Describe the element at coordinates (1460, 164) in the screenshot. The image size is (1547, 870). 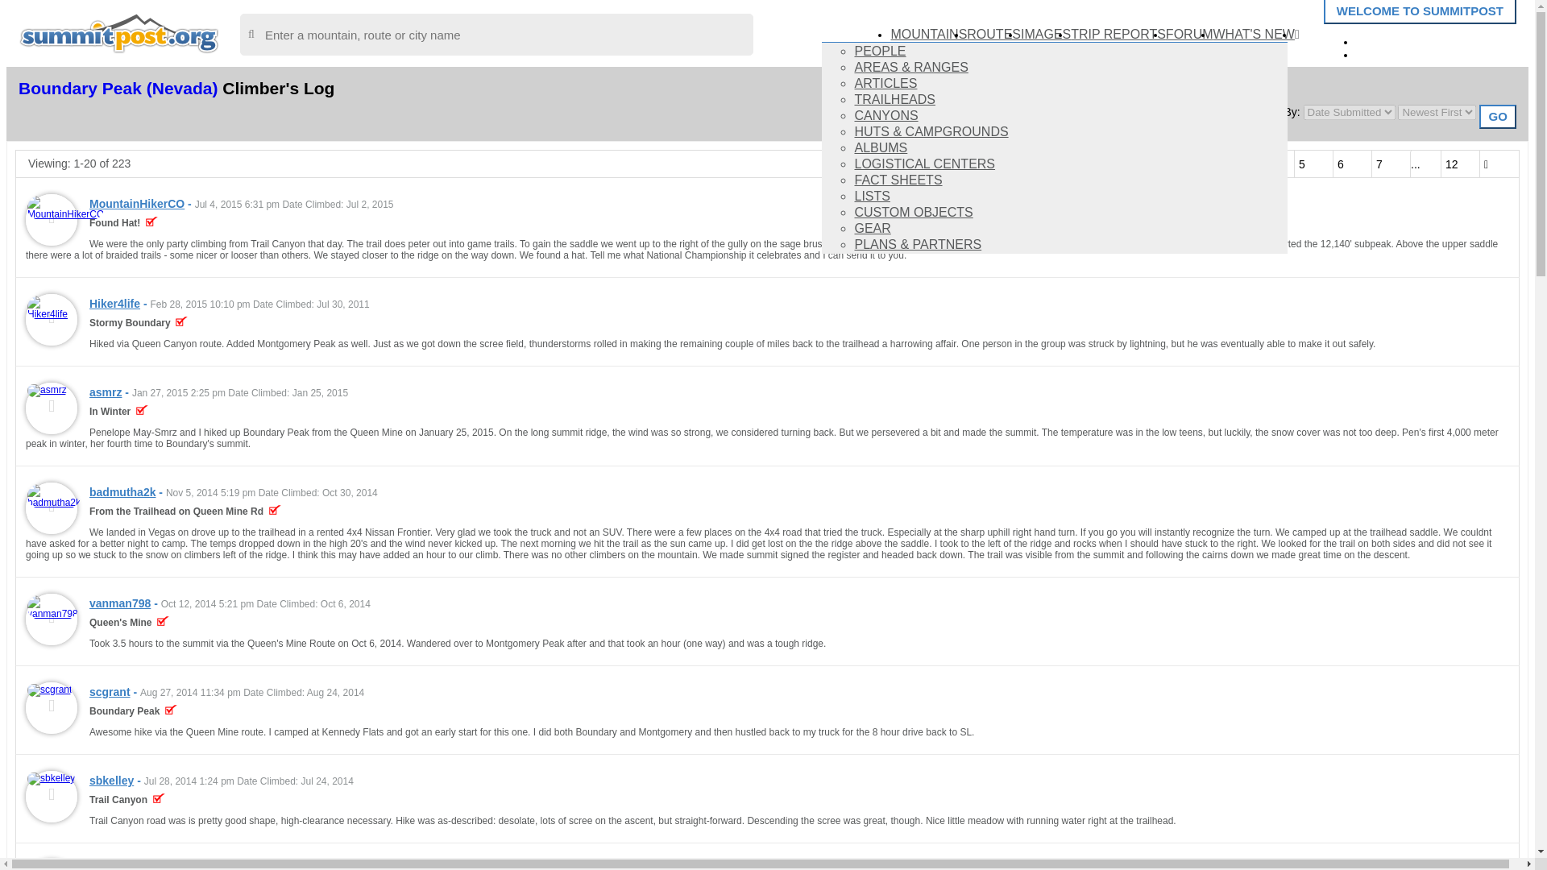
I see `12` at that location.